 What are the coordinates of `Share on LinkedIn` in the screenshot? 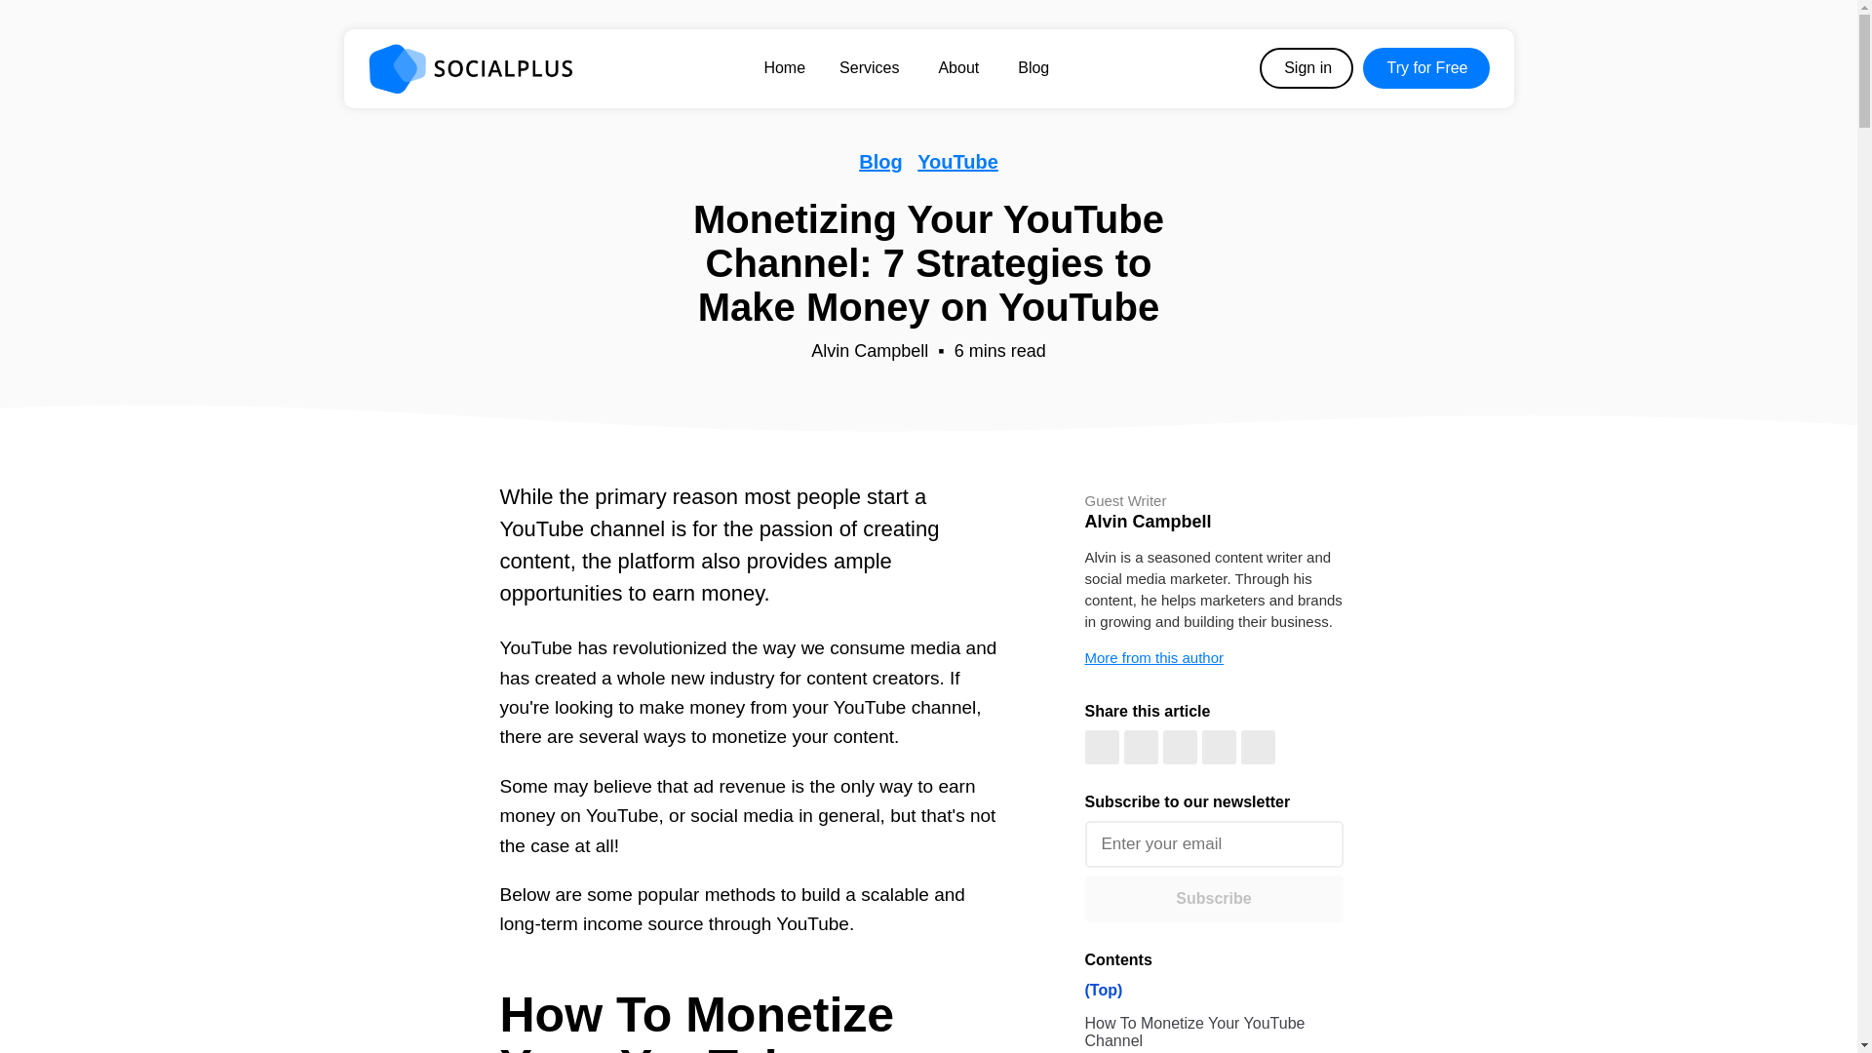 It's located at (1179, 747).